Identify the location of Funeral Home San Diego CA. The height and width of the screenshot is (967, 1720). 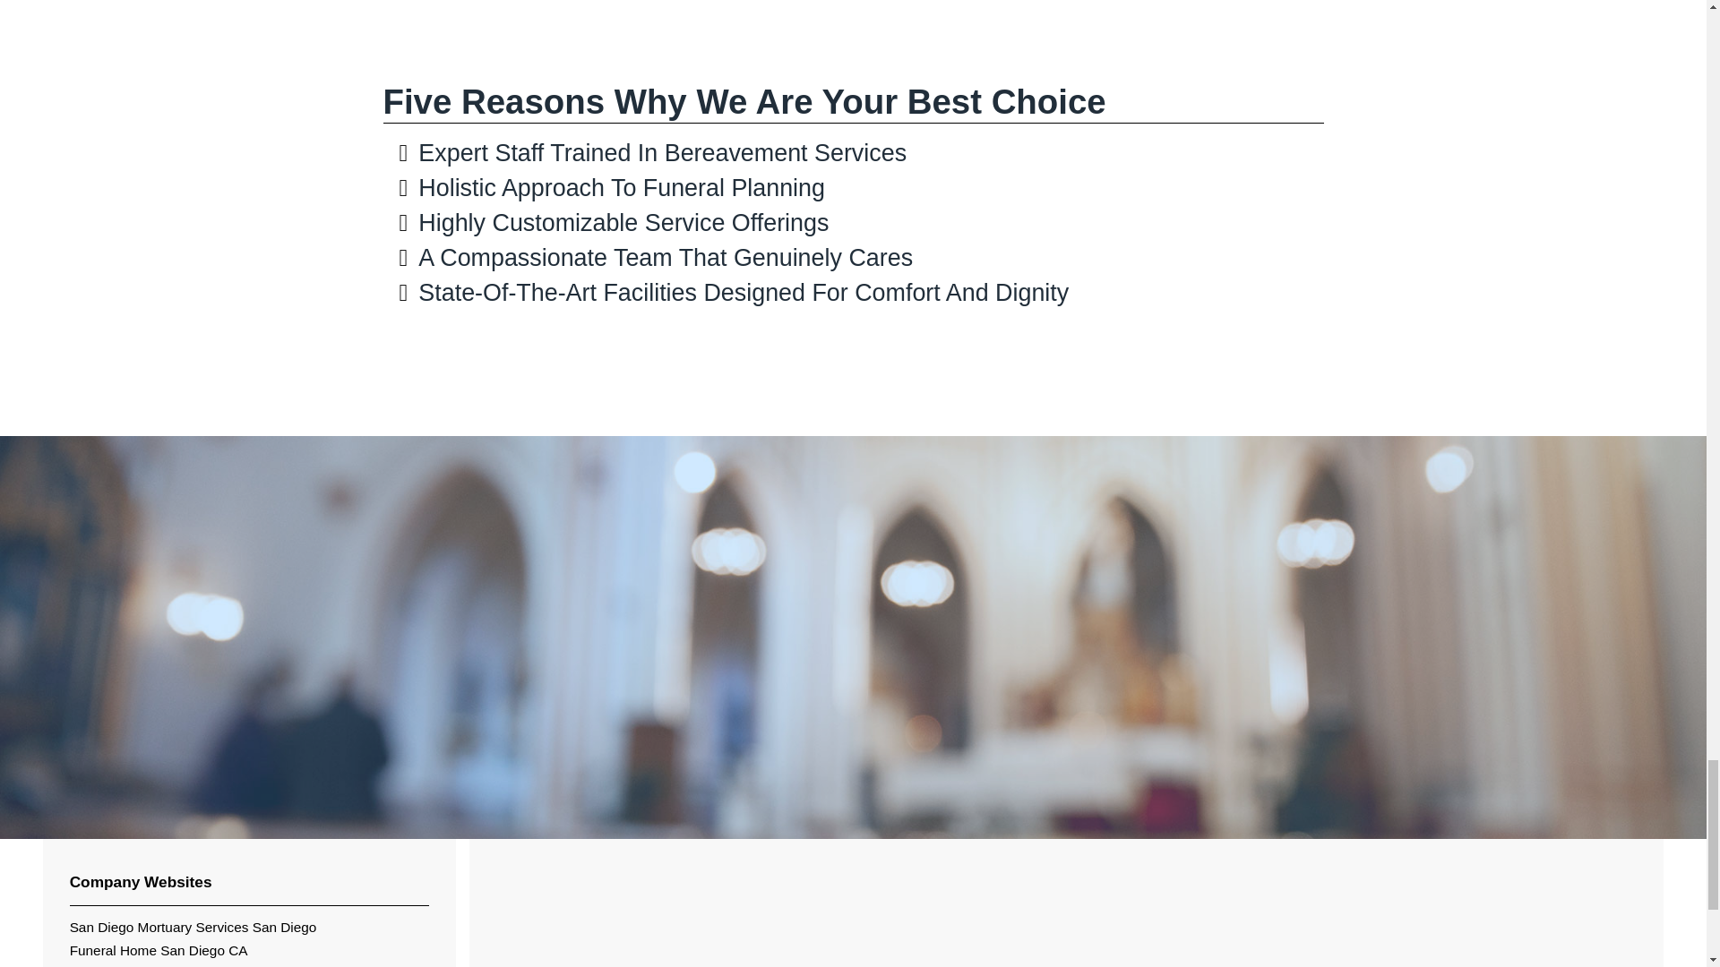
(159, 951).